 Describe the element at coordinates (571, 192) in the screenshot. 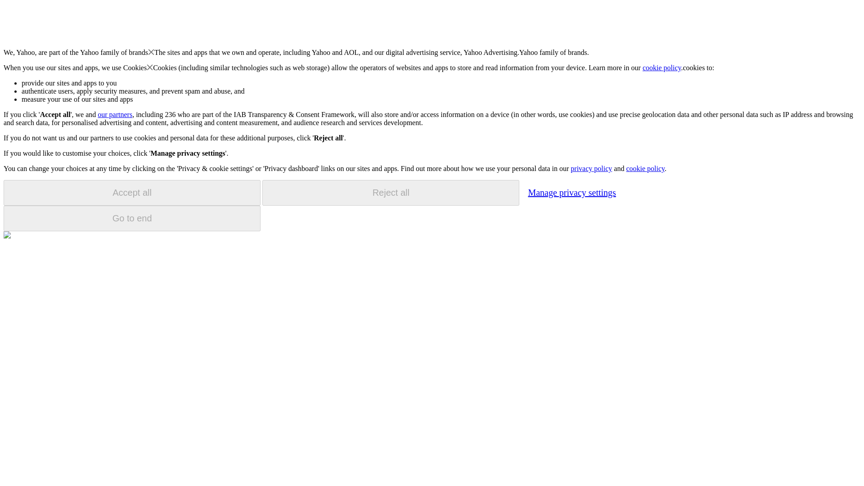

I see `Manage privacy settings` at that location.